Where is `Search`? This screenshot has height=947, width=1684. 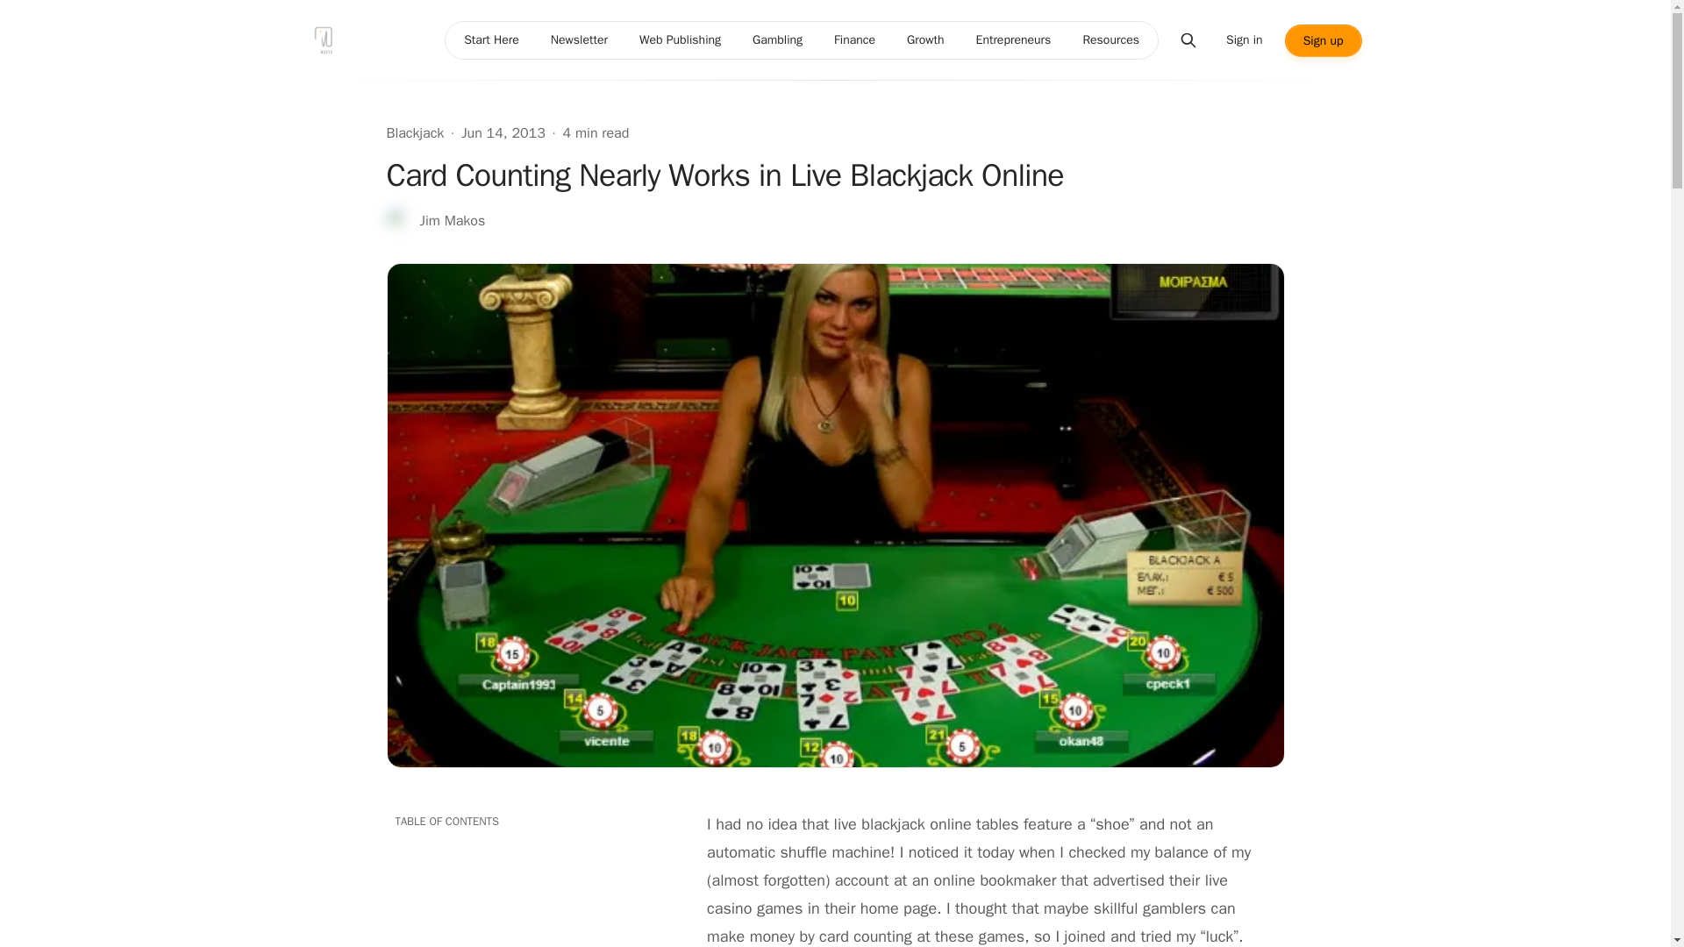 Search is located at coordinates (1188, 40).